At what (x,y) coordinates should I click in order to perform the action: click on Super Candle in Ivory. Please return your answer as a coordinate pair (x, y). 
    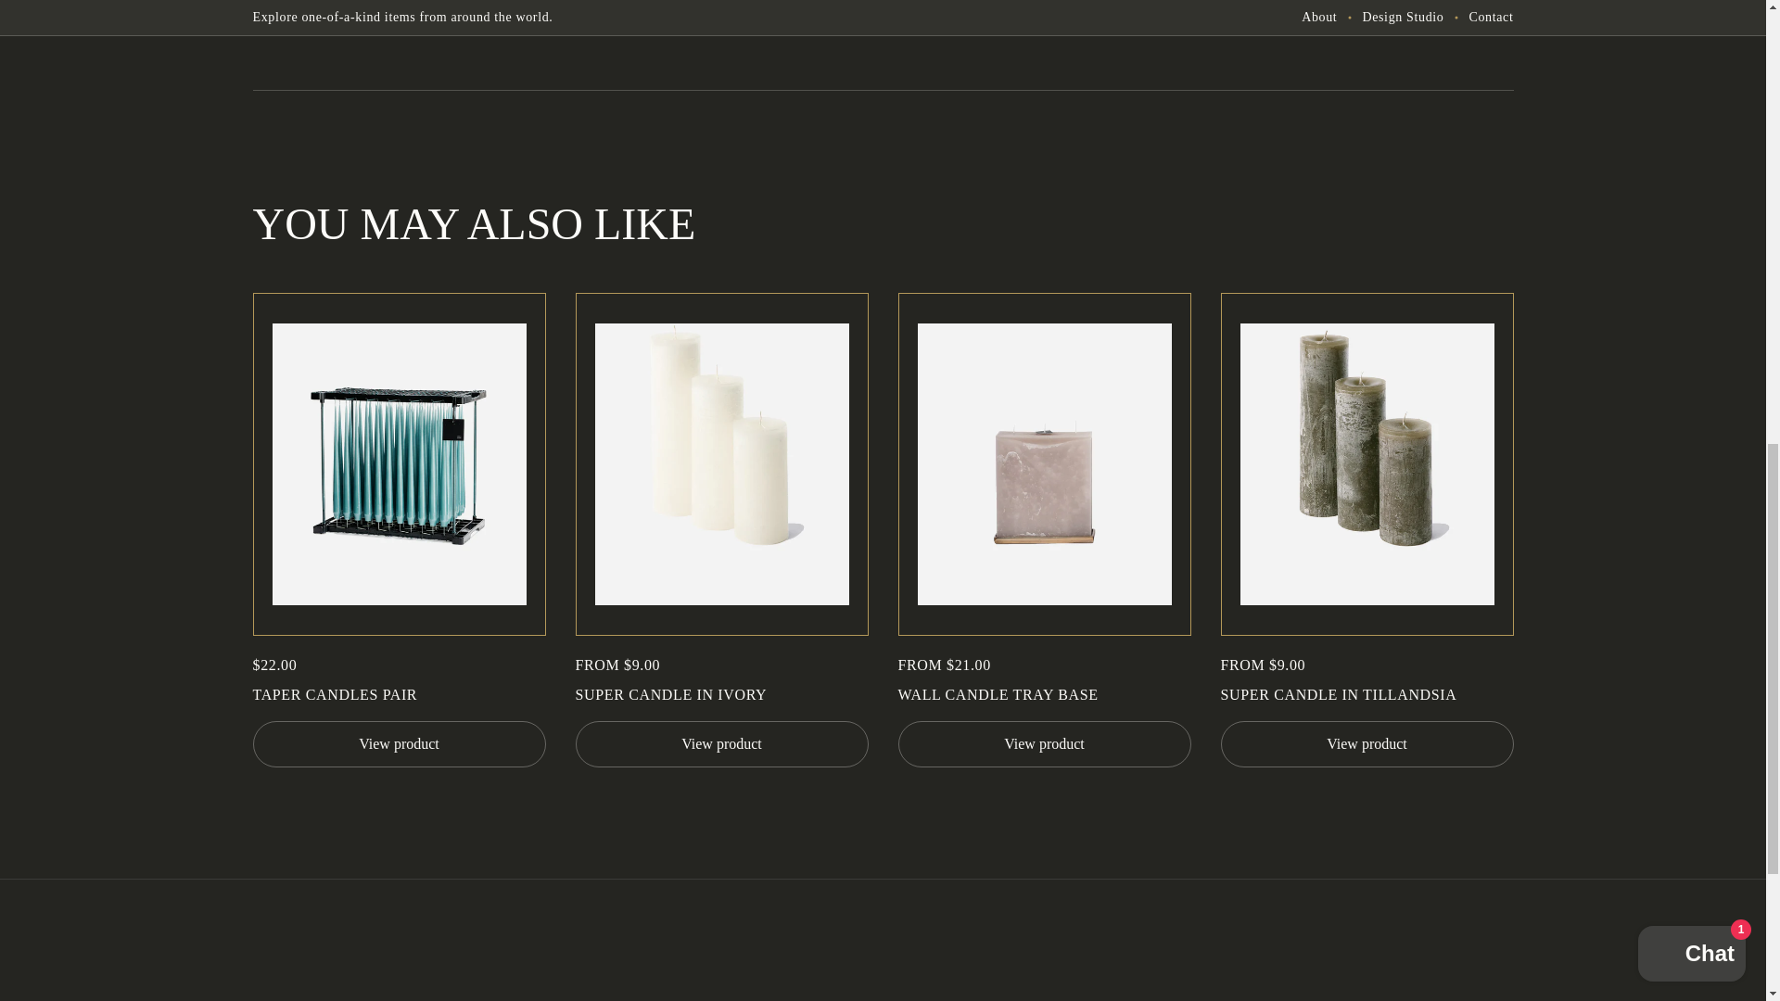
    Looking at the image, I should click on (721, 695).